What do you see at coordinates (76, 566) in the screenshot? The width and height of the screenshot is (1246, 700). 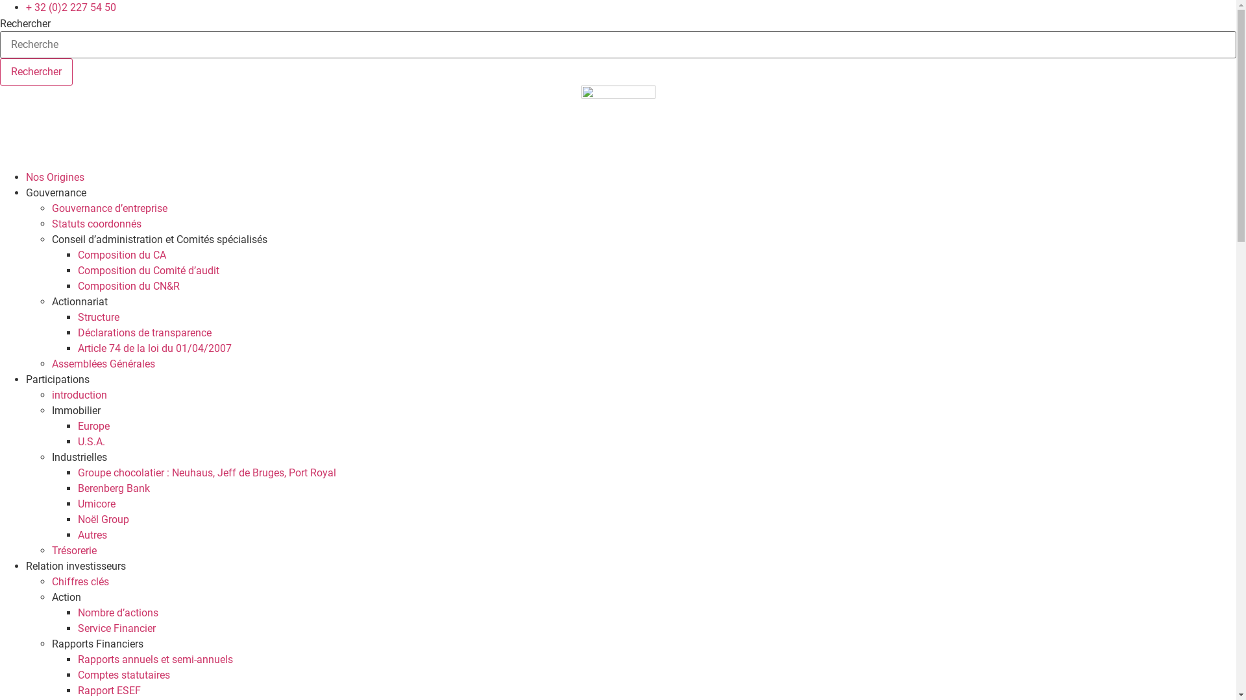 I see `Relation investisseurs` at bounding box center [76, 566].